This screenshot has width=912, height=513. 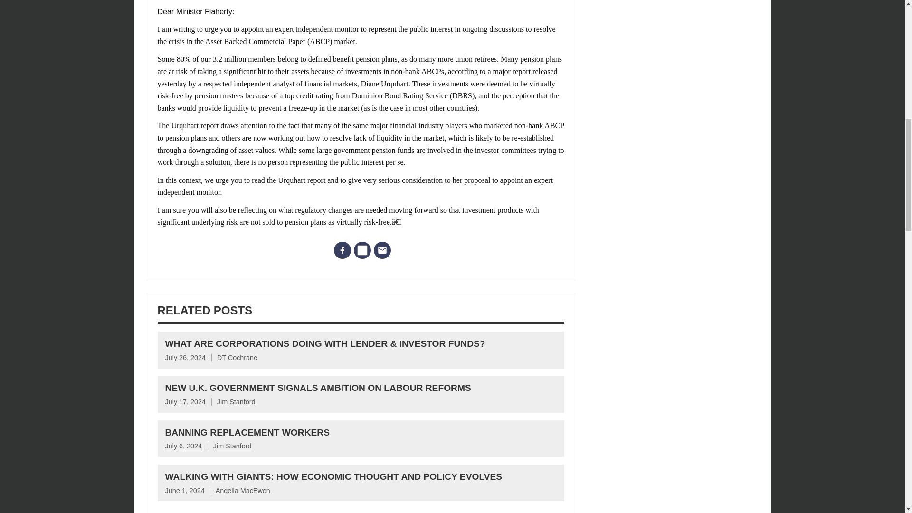 What do you see at coordinates (185, 358) in the screenshot?
I see `July 26, 2024` at bounding box center [185, 358].